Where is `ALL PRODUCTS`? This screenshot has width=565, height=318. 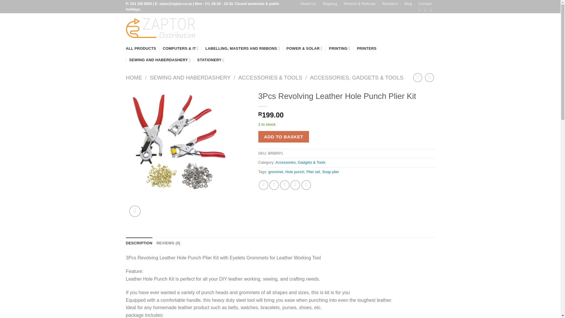
ALL PRODUCTS is located at coordinates (141, 48).